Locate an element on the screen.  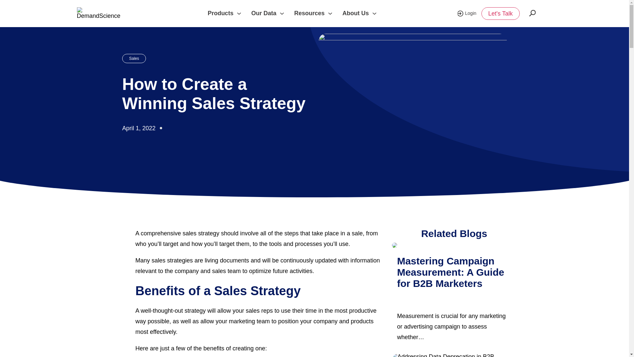
Sales is located at coordinates (134, 59).